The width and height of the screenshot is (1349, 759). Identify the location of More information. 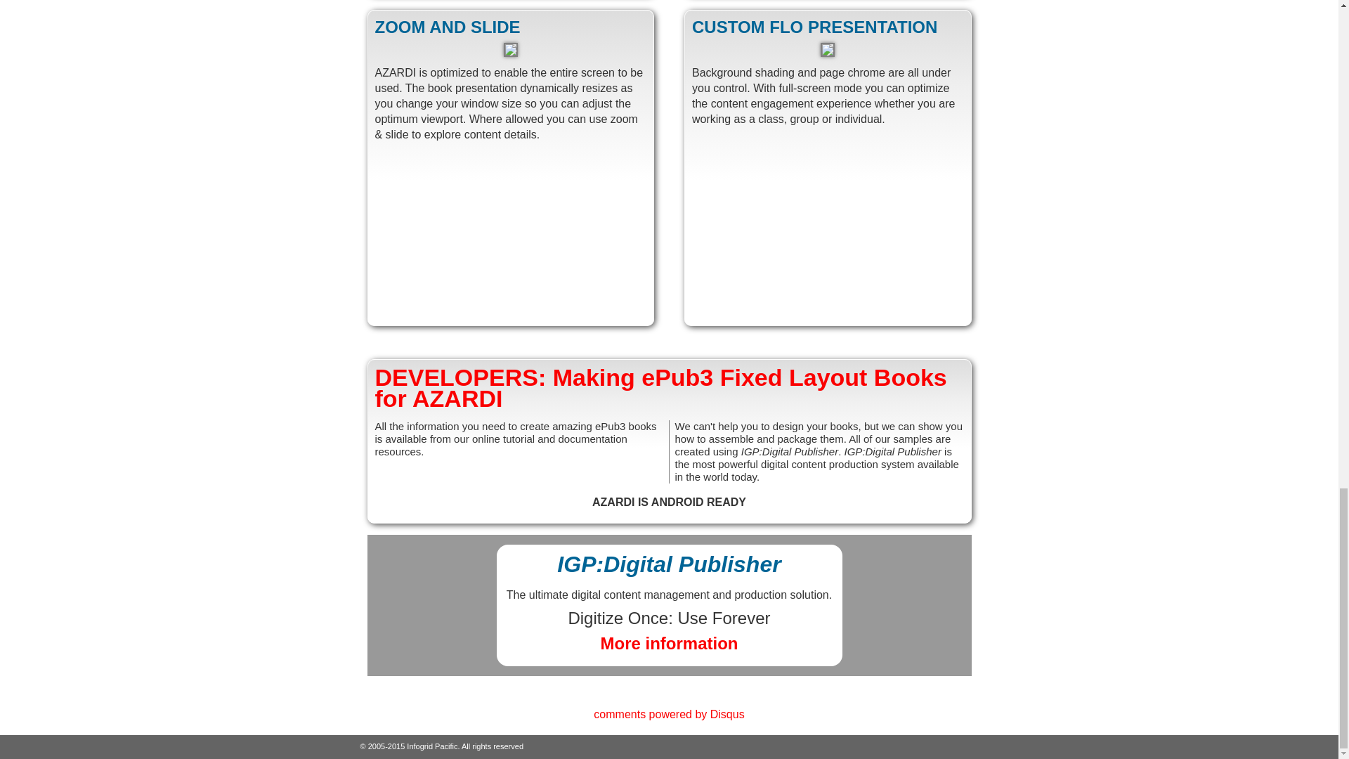
(669, 642).